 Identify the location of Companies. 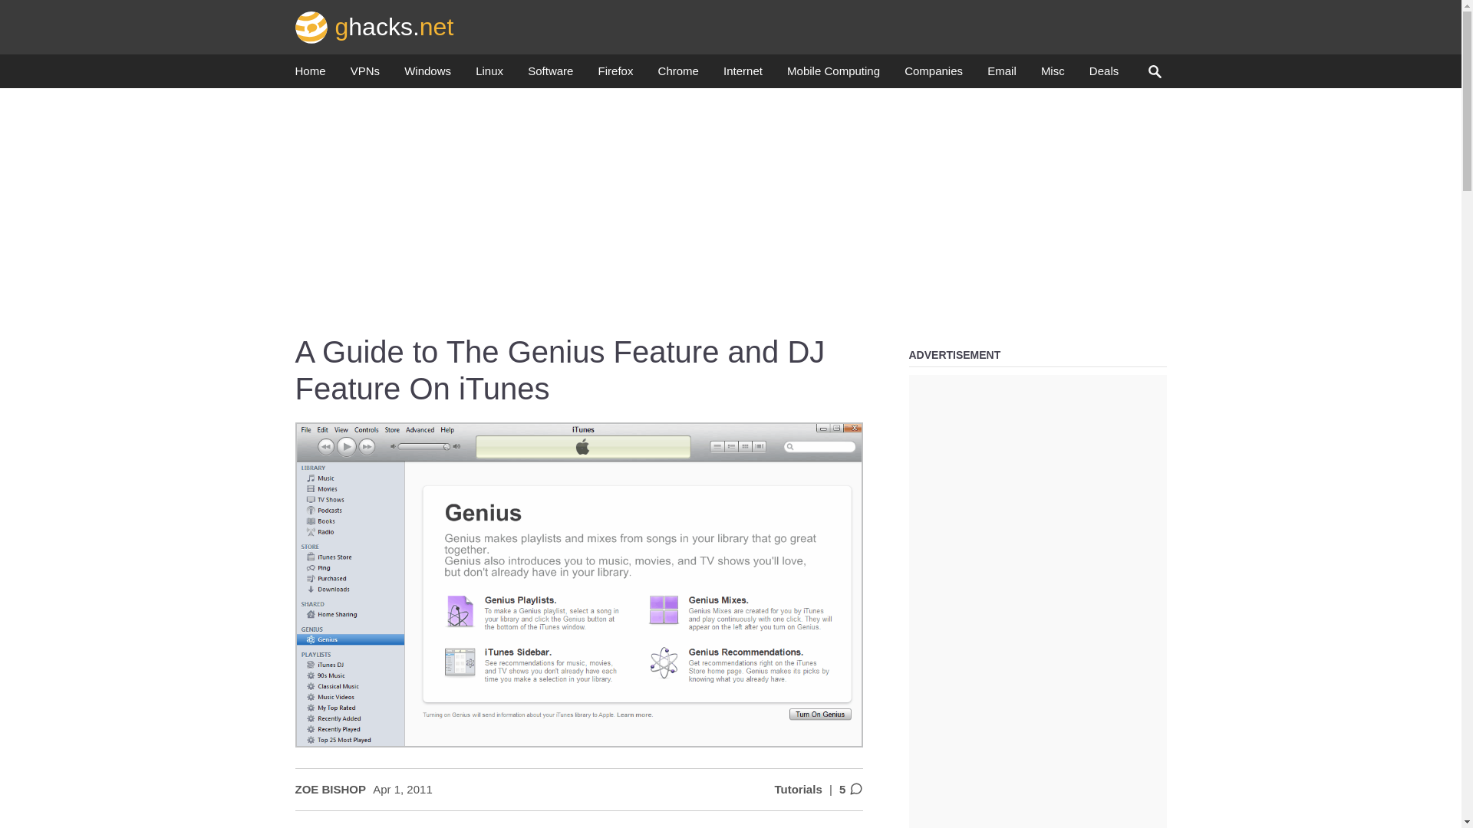
(933, 75).